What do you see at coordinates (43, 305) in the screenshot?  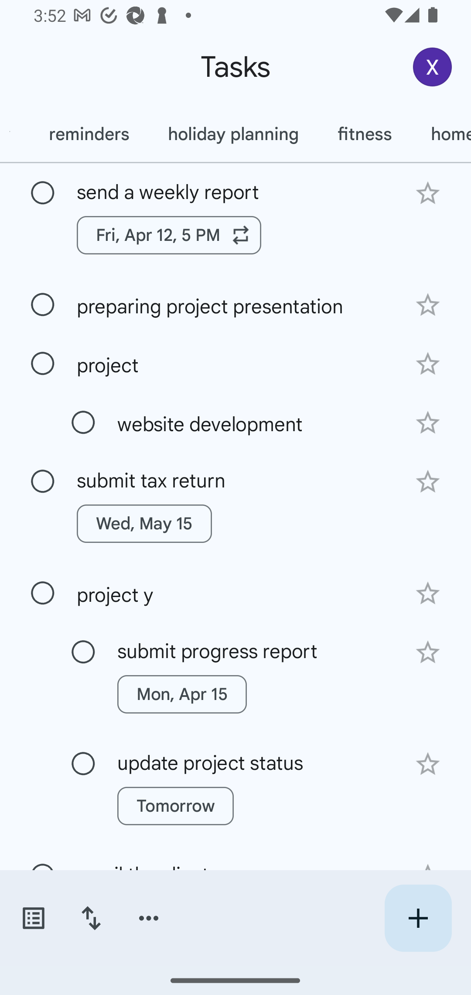 I see `Mark as complete` at bounding box center [43, 305].